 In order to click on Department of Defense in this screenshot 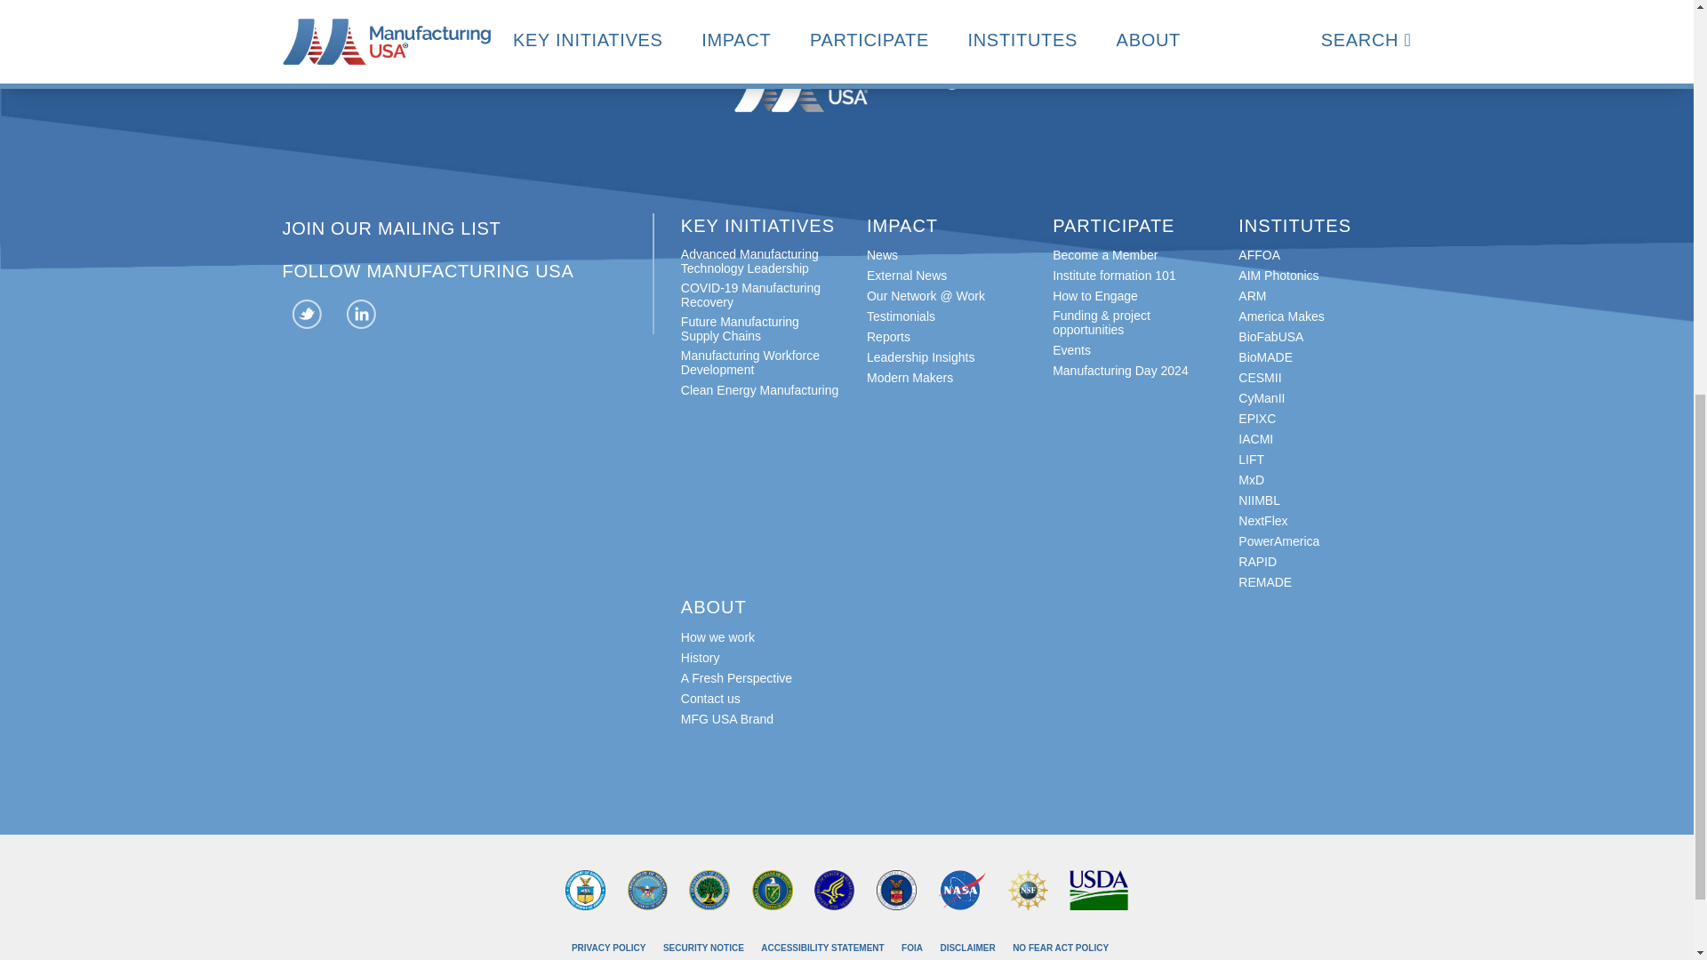, I will do `click(647, 889)`.